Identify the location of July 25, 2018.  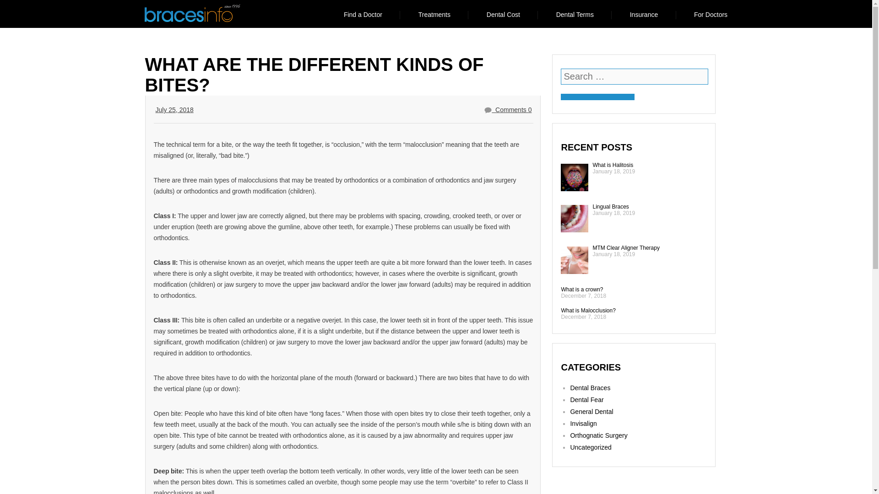
(174, 110).